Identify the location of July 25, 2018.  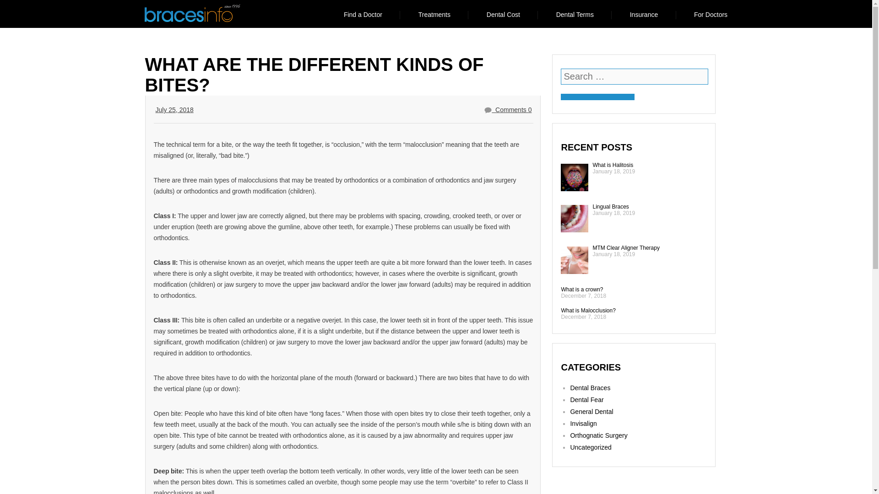
(174, 110).